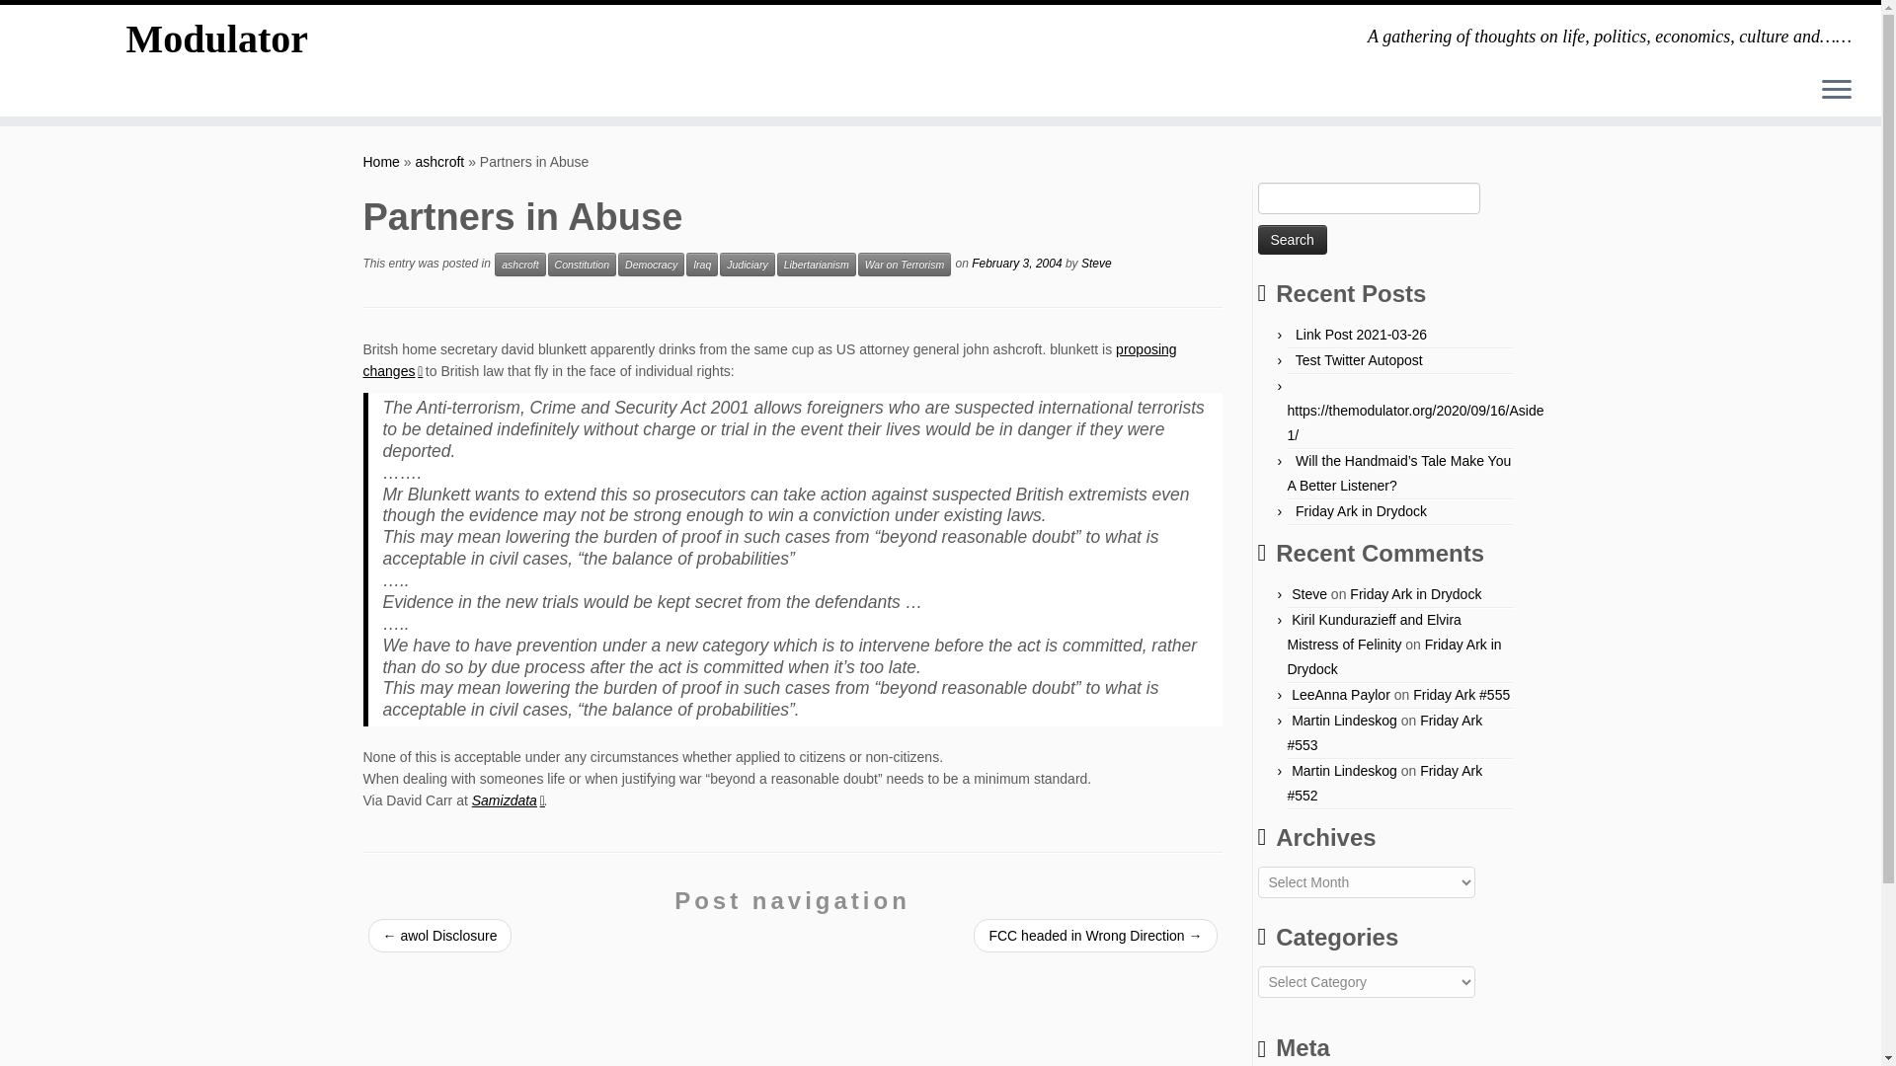 The width and height of the screenshot is (1896, 1066). What do you see at coordinates (747, 264) in the screenshot?
I see `View all posts in Judiciary` at bounding box center [747, 264].